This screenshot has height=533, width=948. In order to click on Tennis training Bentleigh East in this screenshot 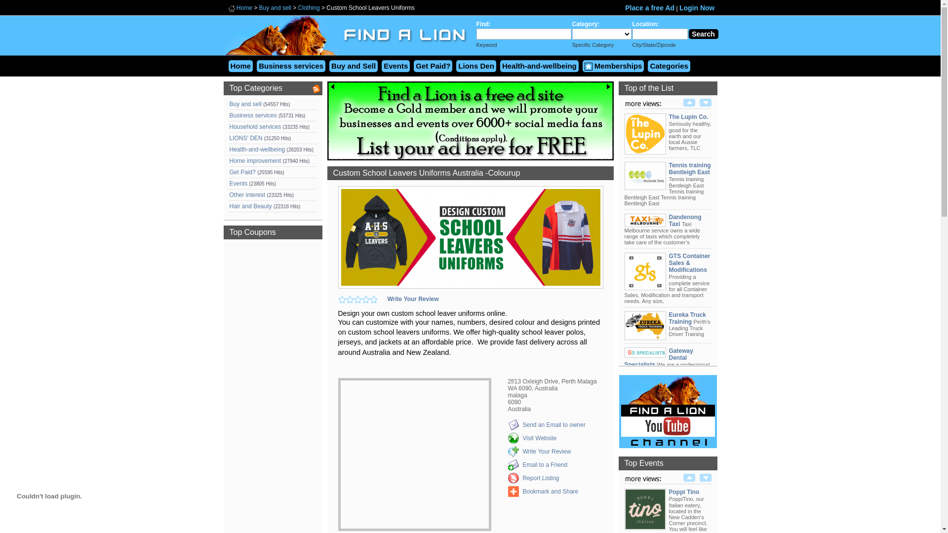, I will do `click(689, 169)`.